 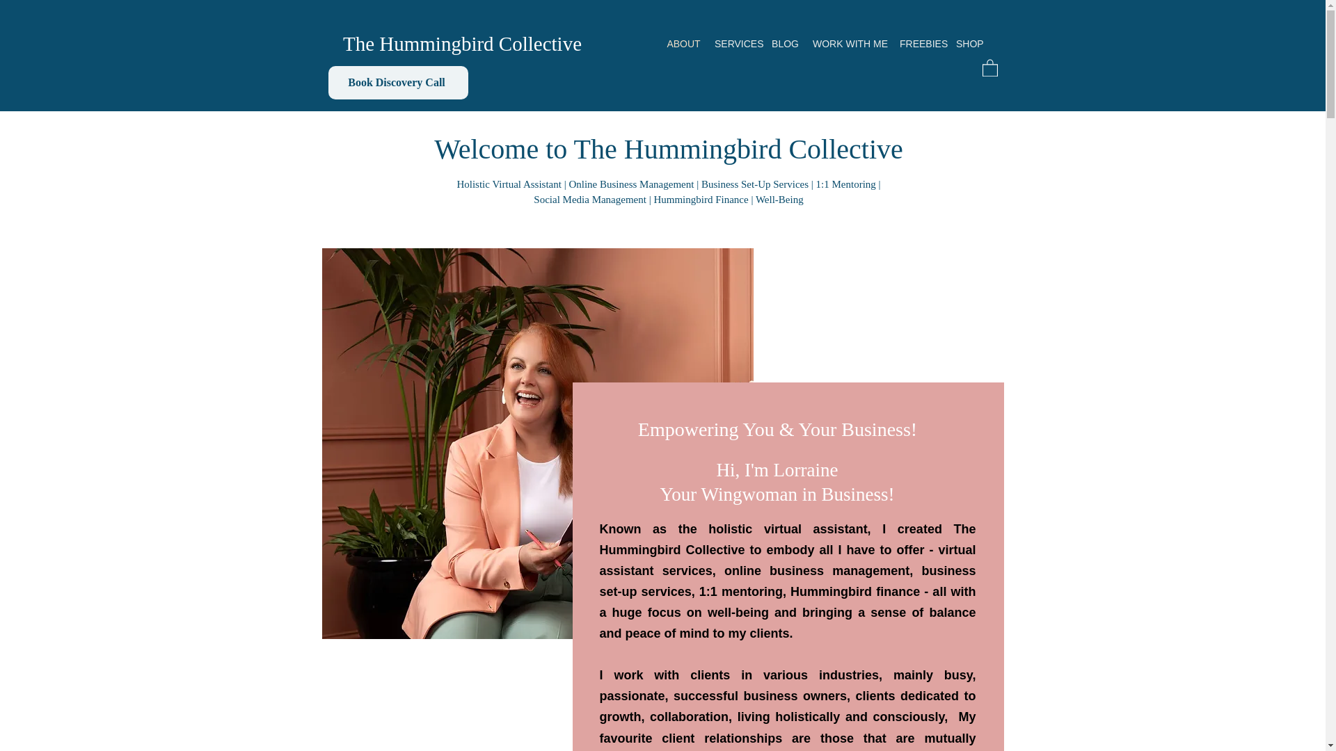 What do you see at coordinates (398, 82) in the screenshot?
I see `Book Discovery Call` at bounding box center [398, 82].